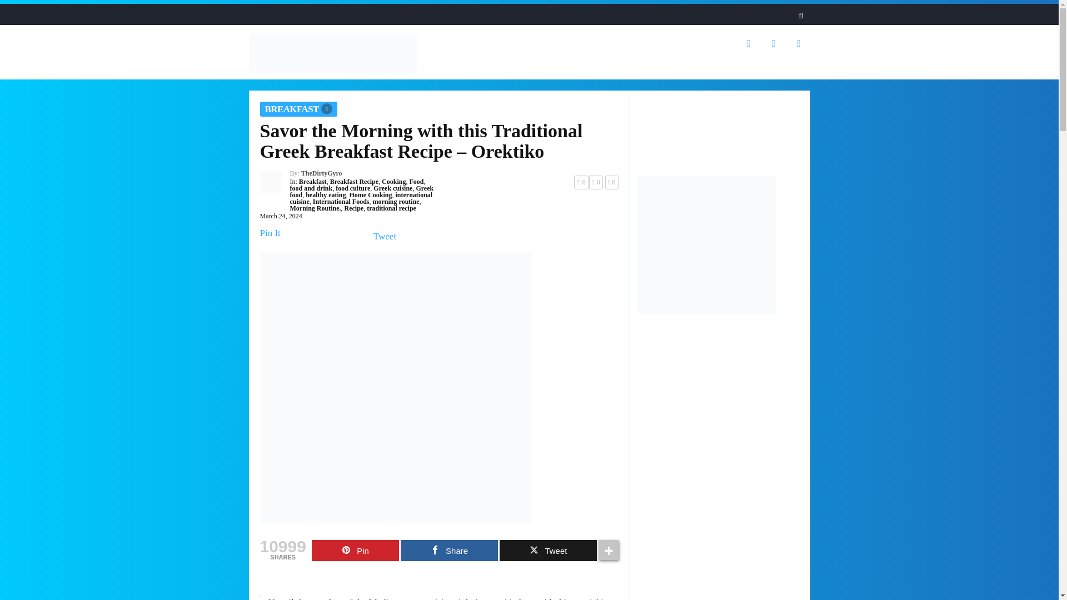  I want to click on Tweet, so click(548, 550).